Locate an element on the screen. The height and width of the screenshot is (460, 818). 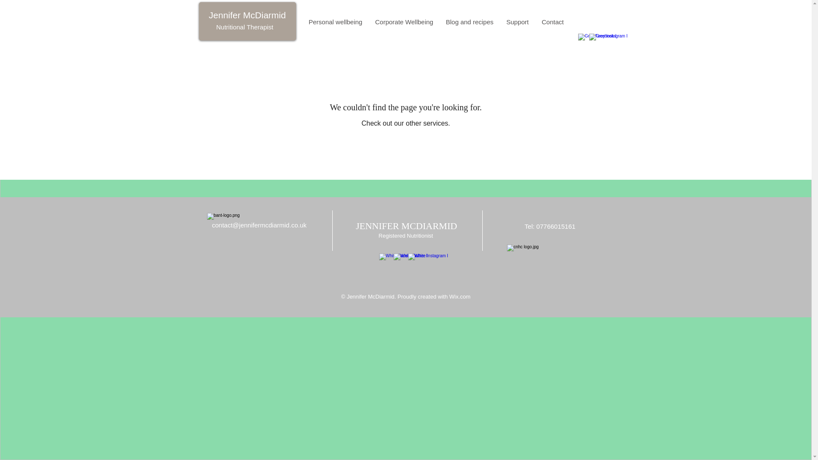
JENNIFER MCDIARMID is located at coordinates (406, 226).